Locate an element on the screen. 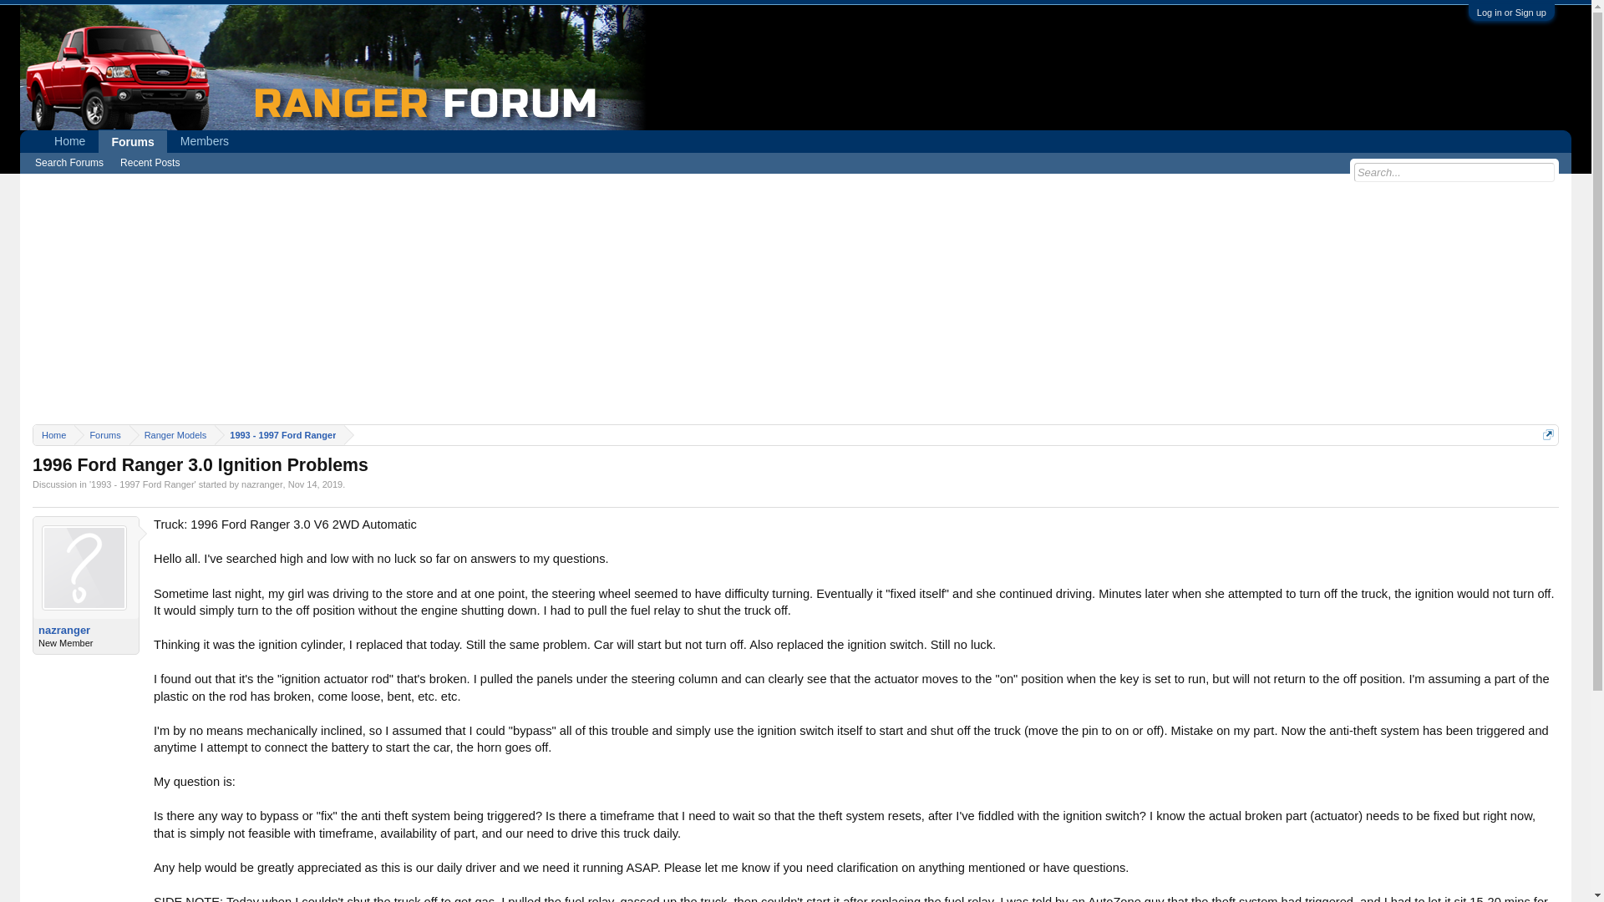  Members is located at coordinates (205, 141).